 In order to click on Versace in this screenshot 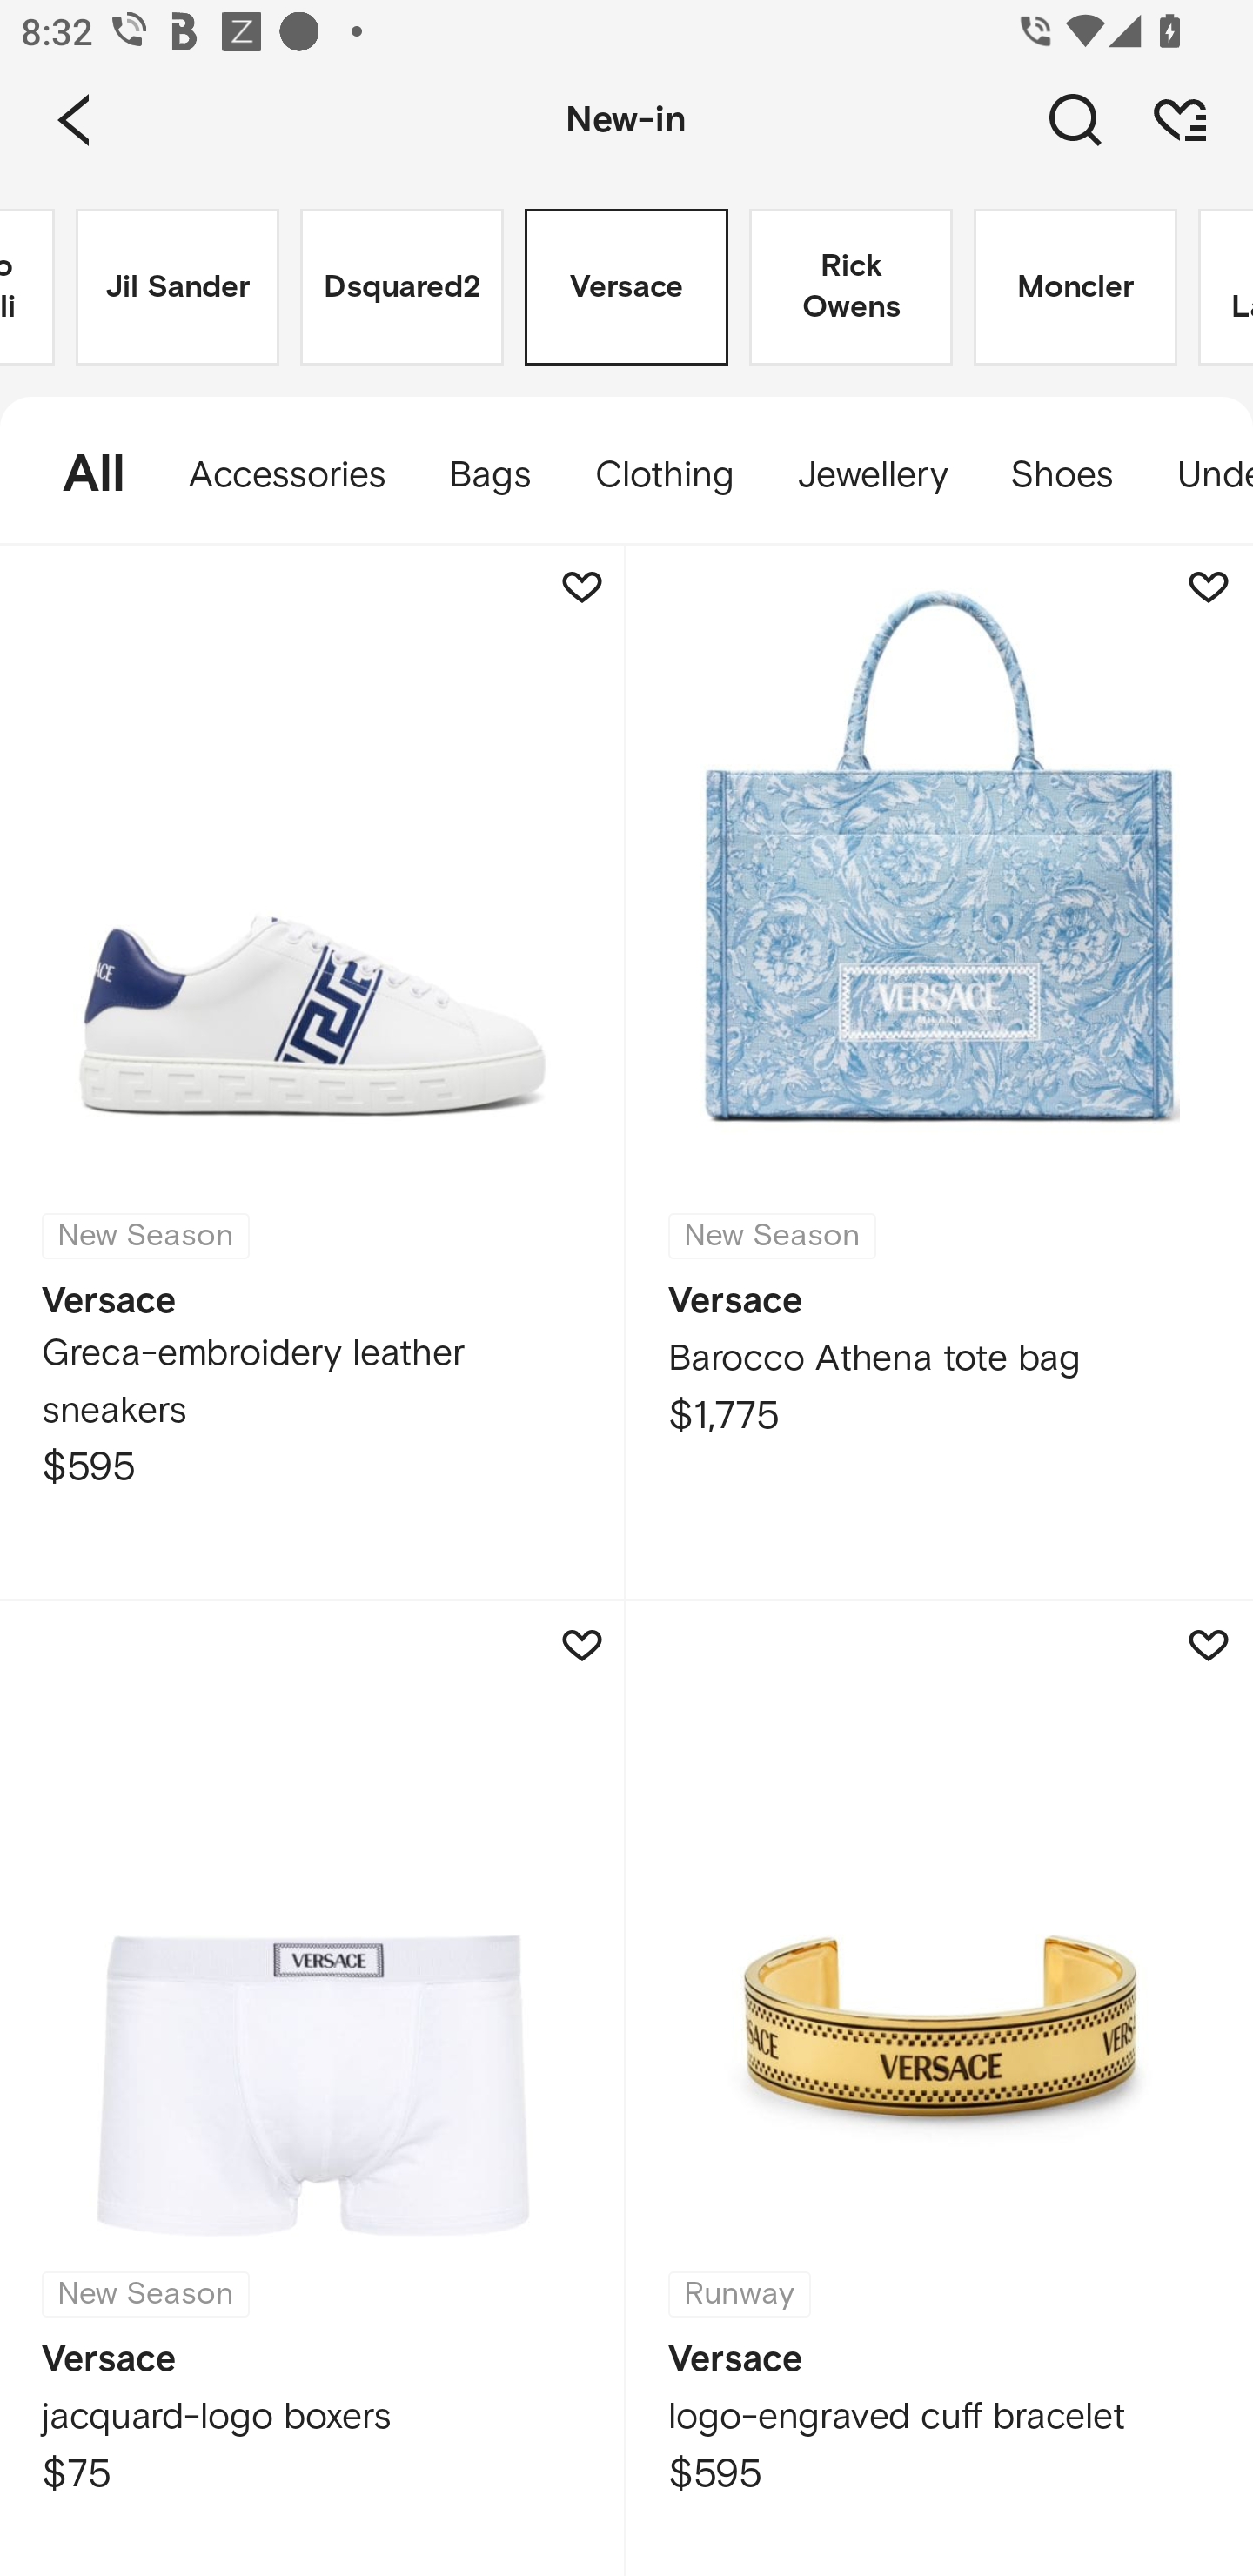, I will do `click(626, 287)`.